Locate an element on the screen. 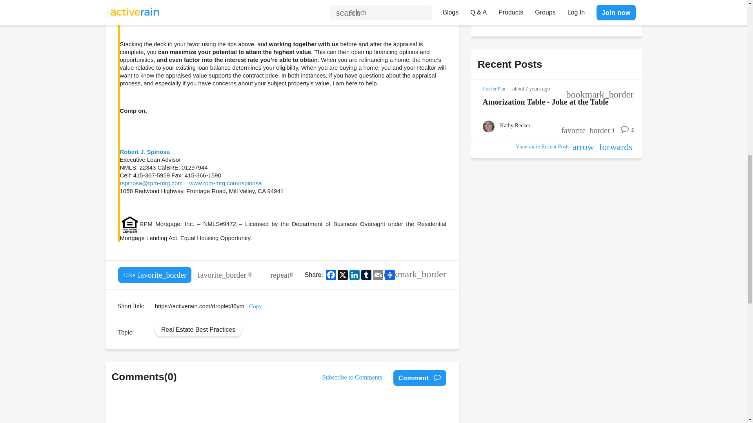 This screenshot has width=753, height=423. Facebook is located at coordinates (331, 274).